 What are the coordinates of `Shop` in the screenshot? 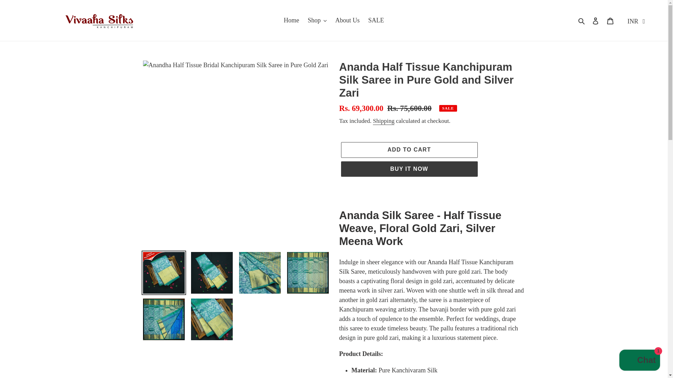 It's located at (317, 20).